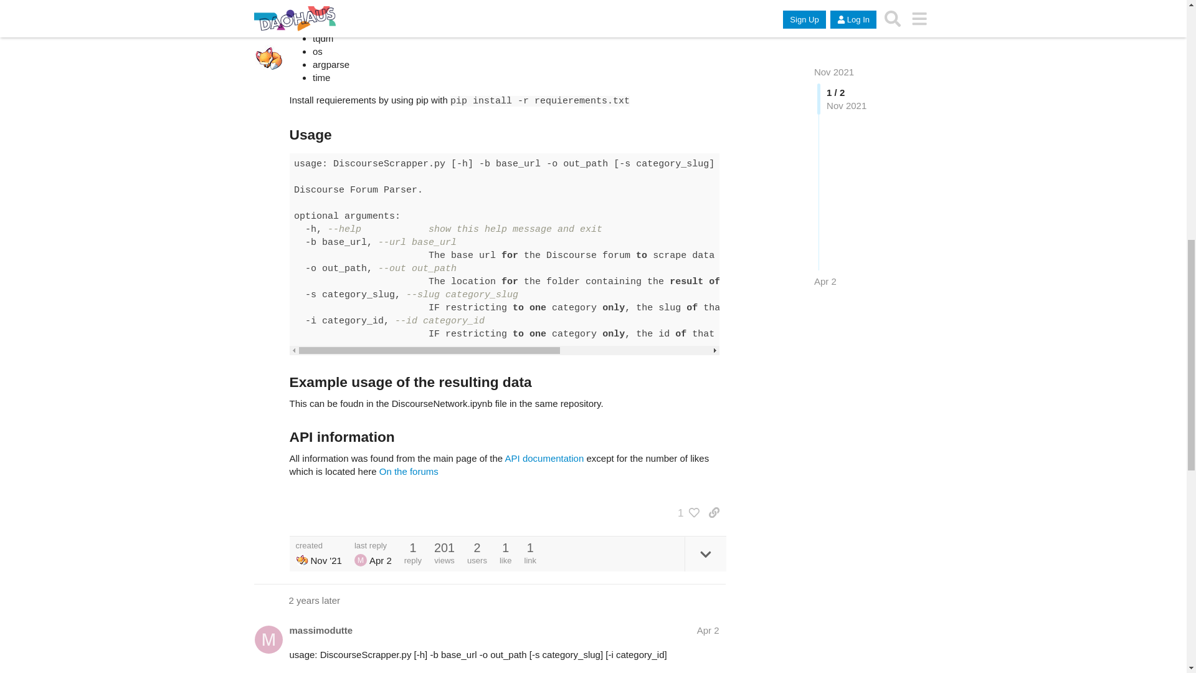 The image size is (1196, 673). Describe the element at coordinates (373, 546) in the screenshot. I see `last reply` at that location.